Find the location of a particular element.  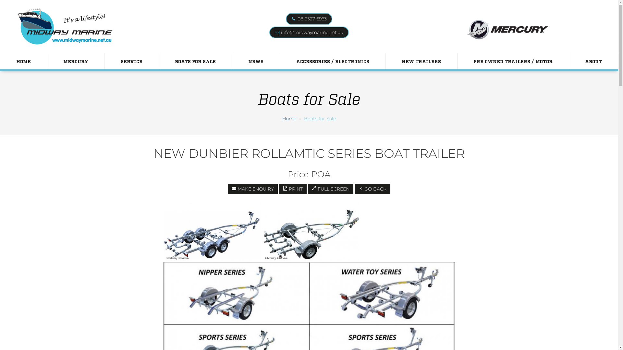

SERVICE is located at coordinates (131, 61).